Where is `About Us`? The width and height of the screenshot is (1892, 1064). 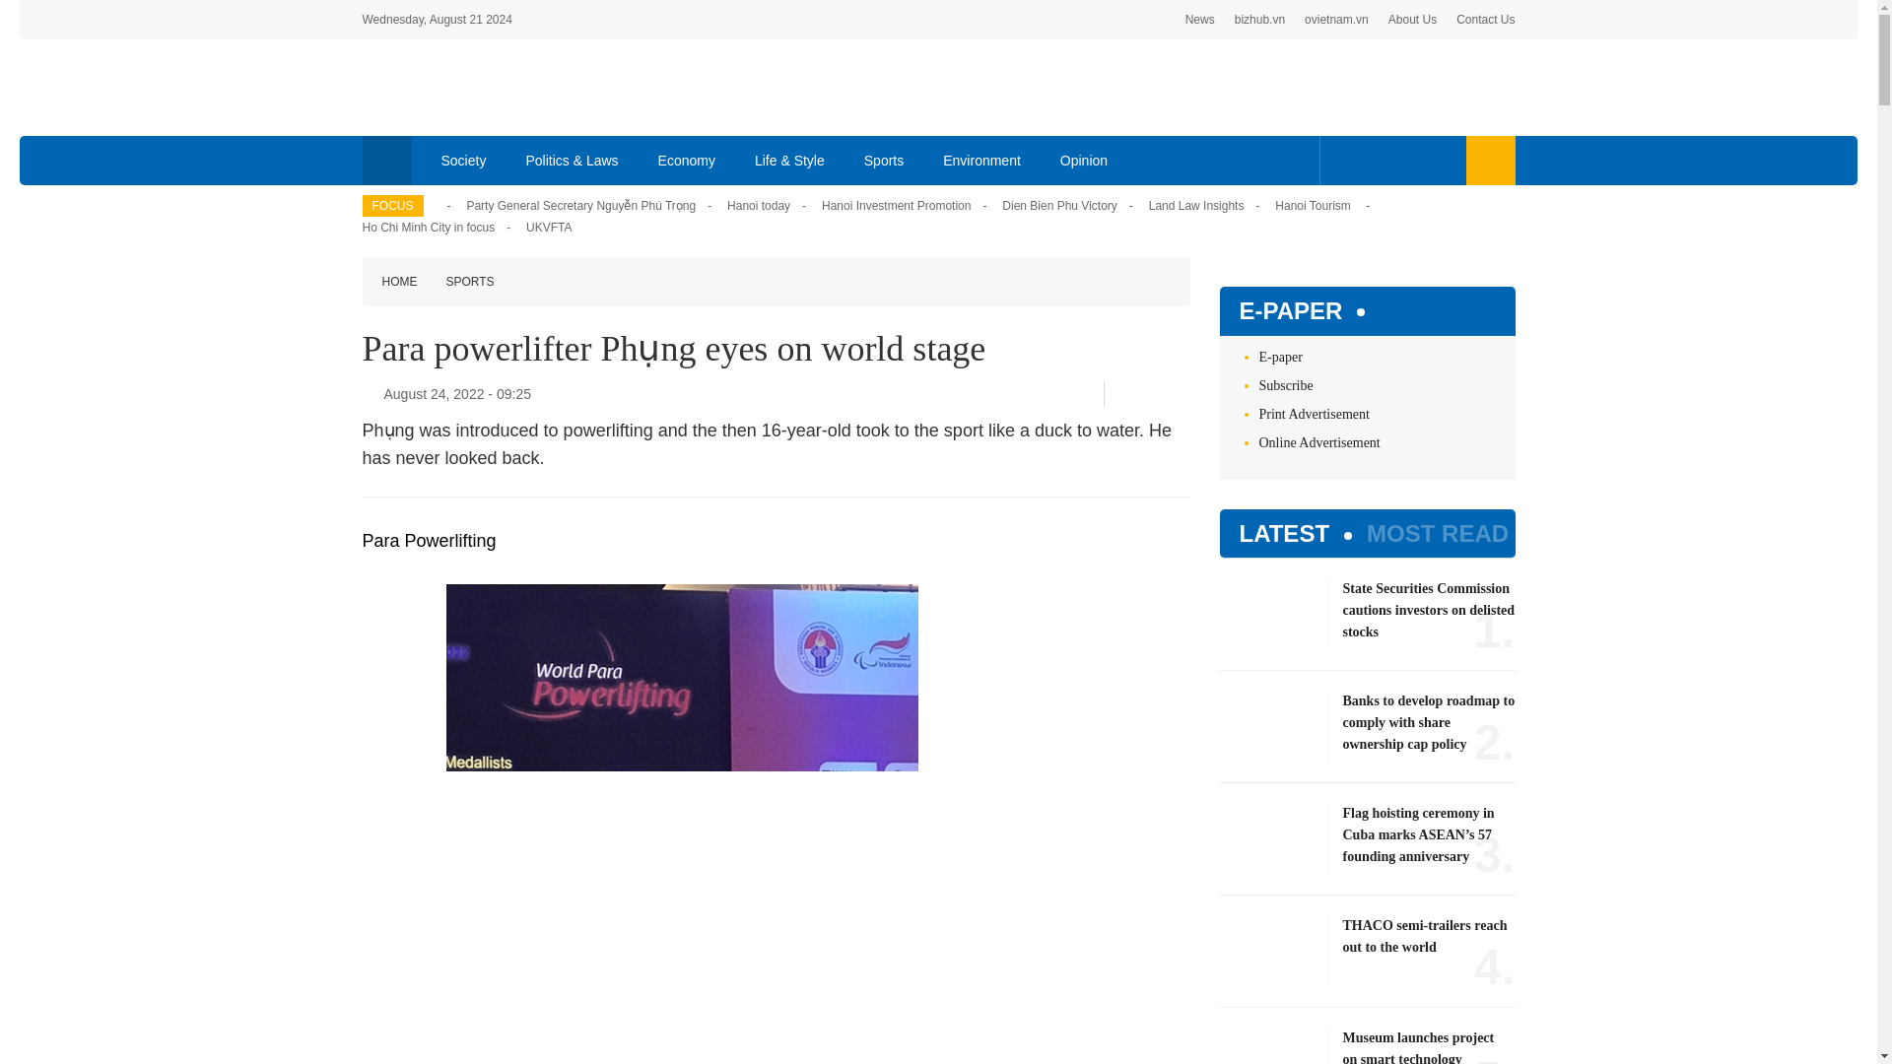 About Us is located at coordinates (1412, 20).